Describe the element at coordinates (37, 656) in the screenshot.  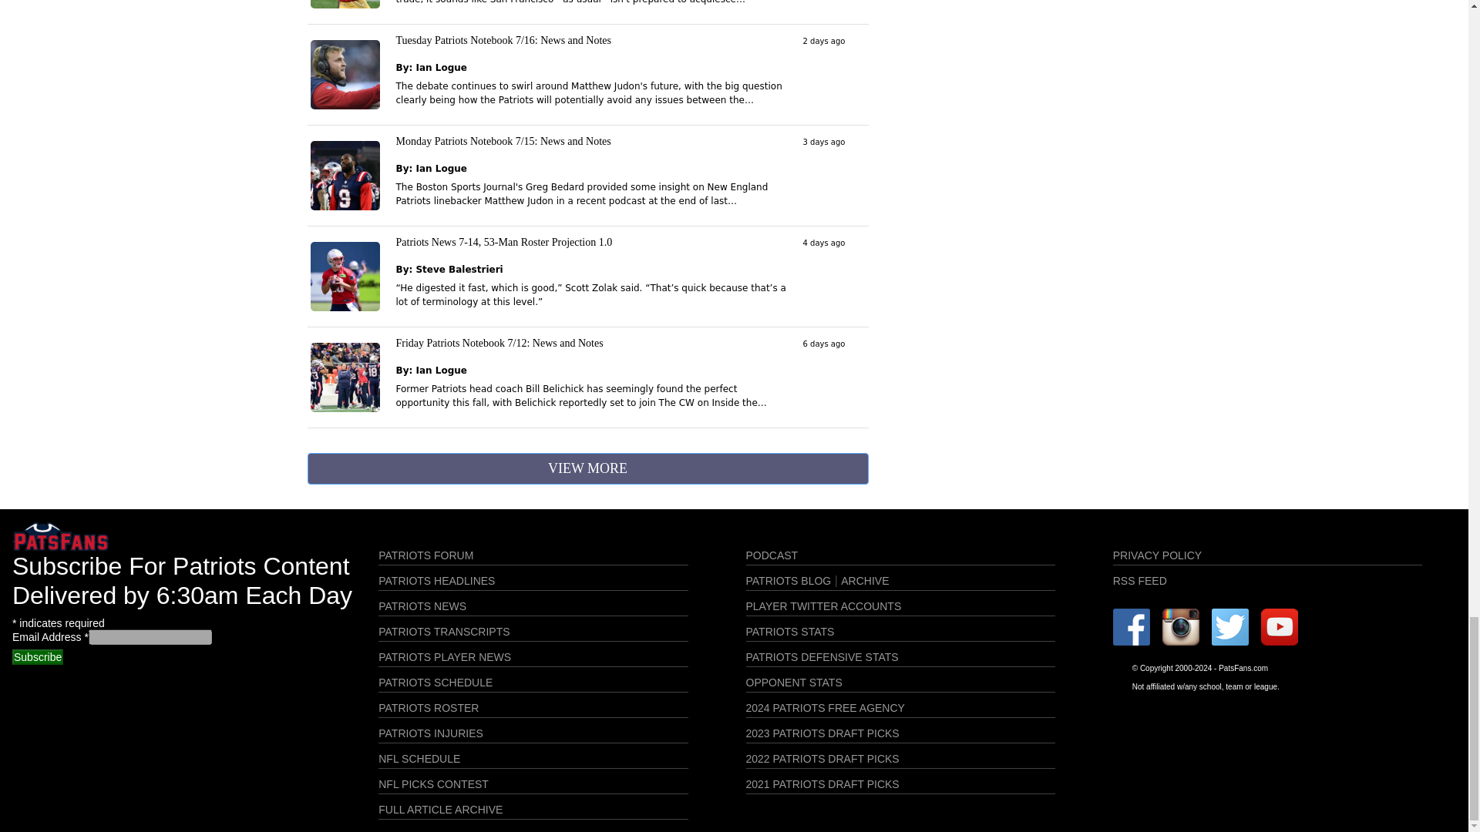
I see `Subscribe` at that location.